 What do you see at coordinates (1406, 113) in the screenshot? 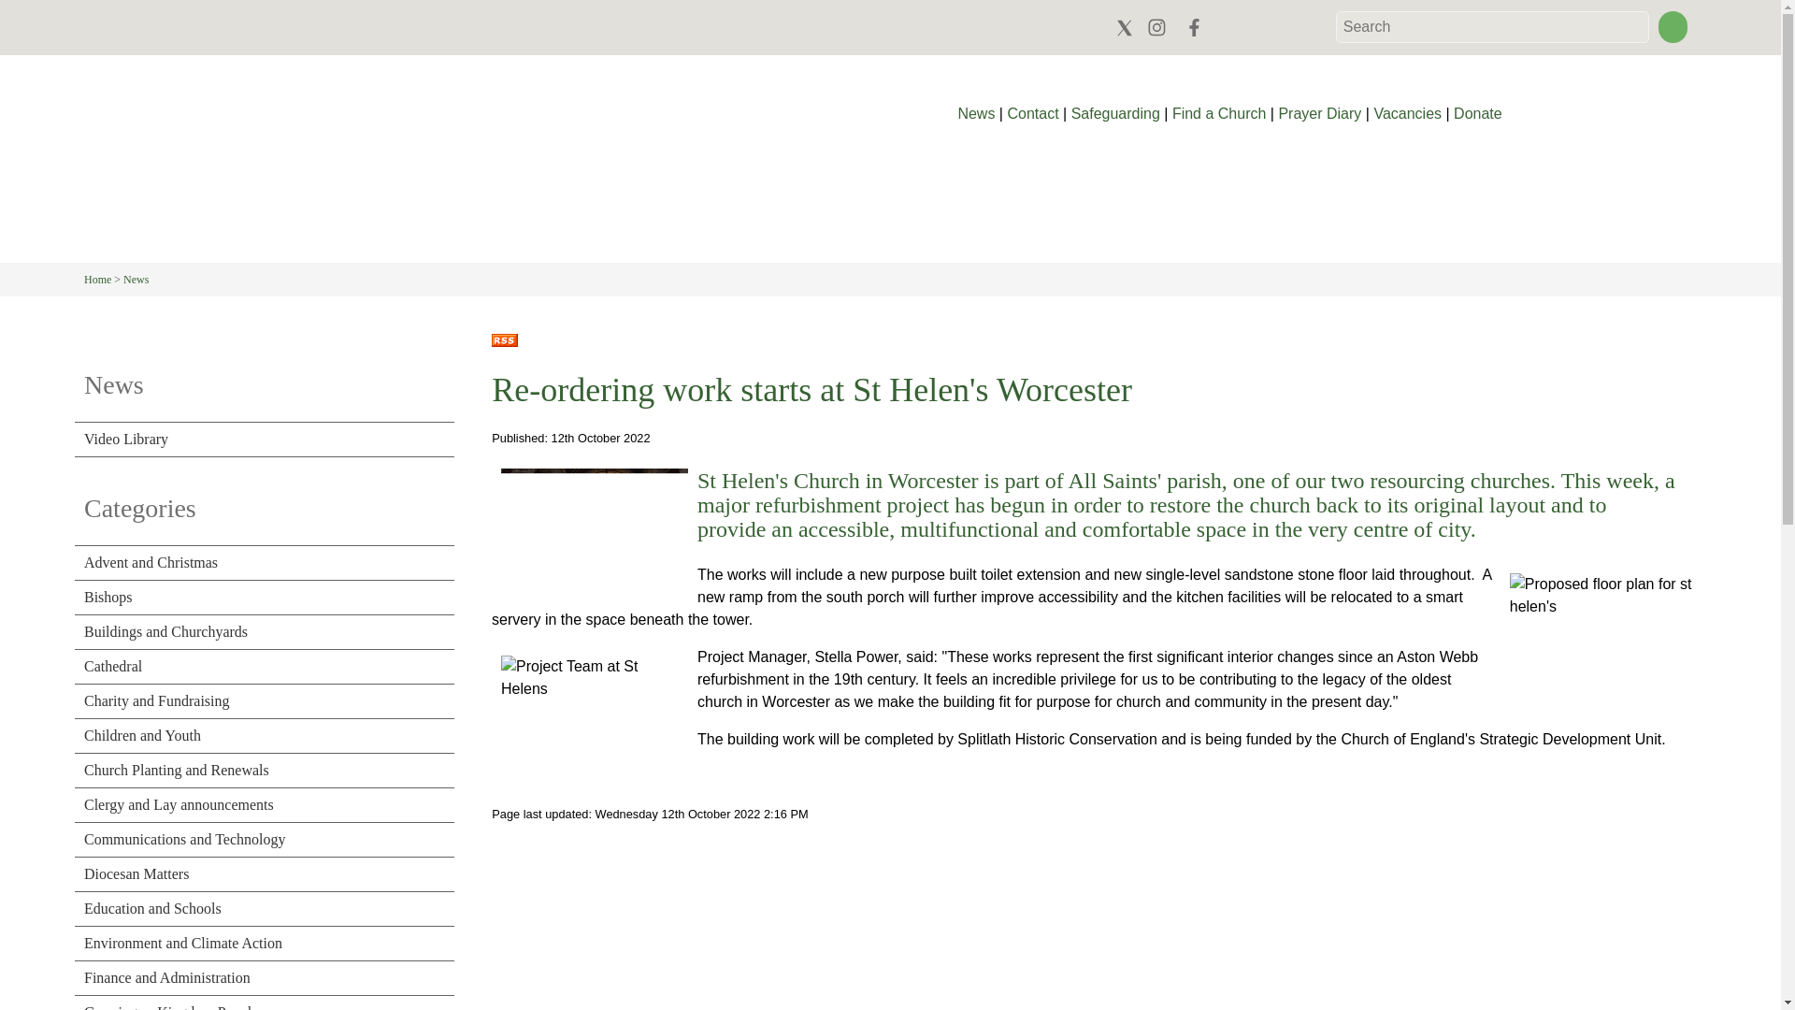
I see `Vacancies` at bounding box center [1406, 113].